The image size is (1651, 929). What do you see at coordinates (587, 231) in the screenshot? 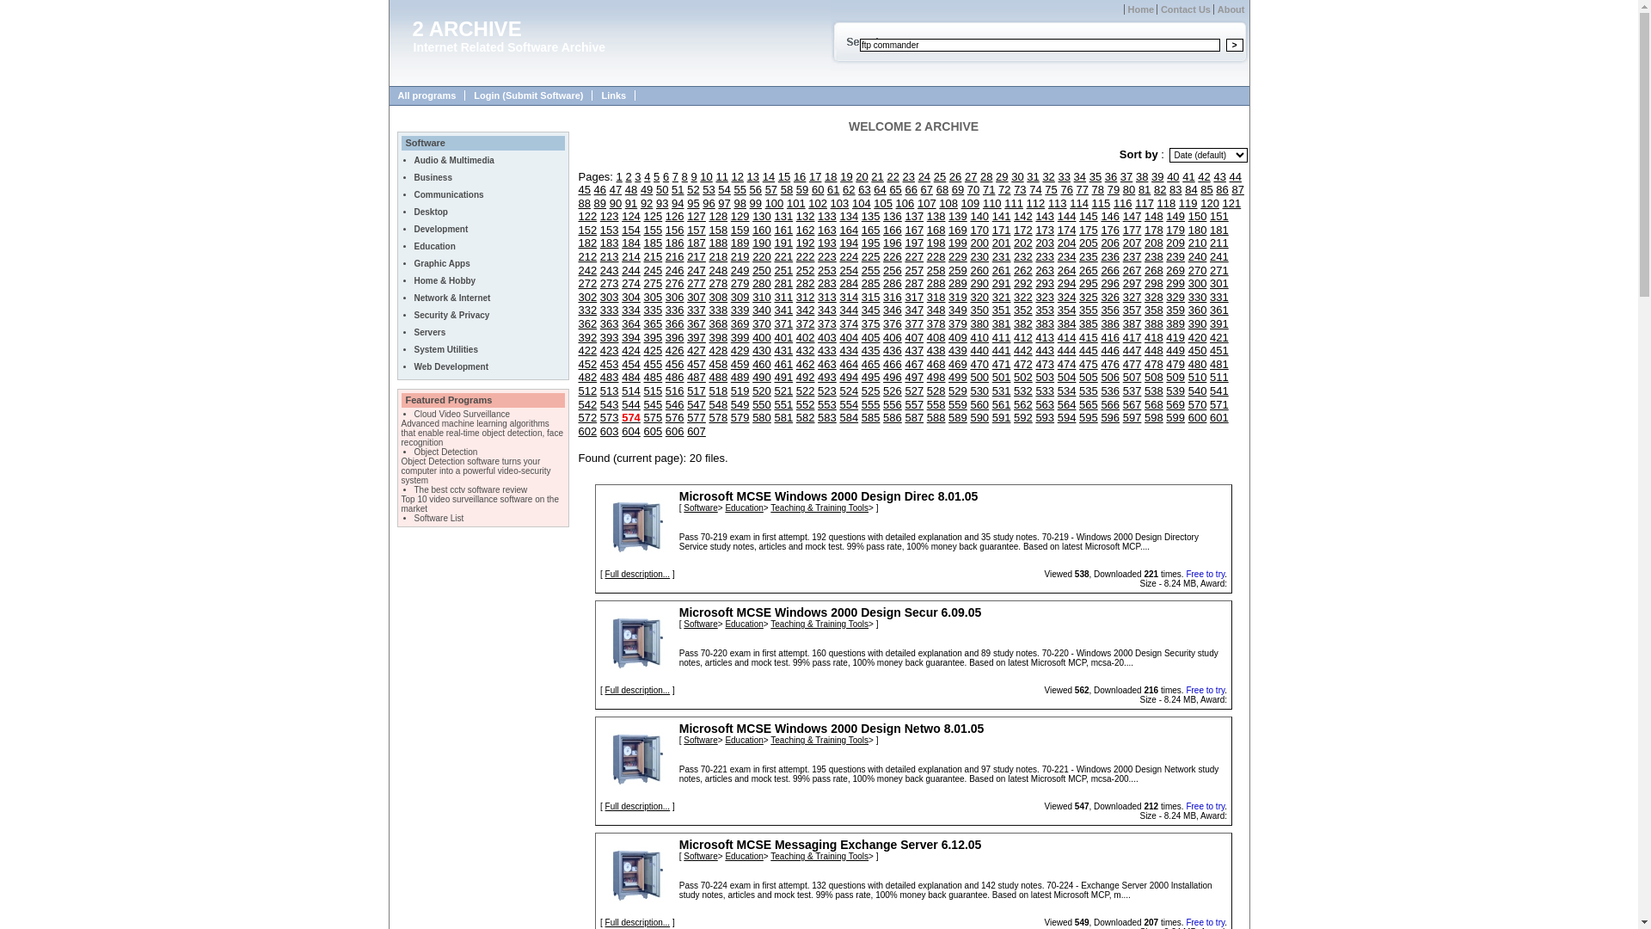
I see `152` at bounding box center [587, 231].